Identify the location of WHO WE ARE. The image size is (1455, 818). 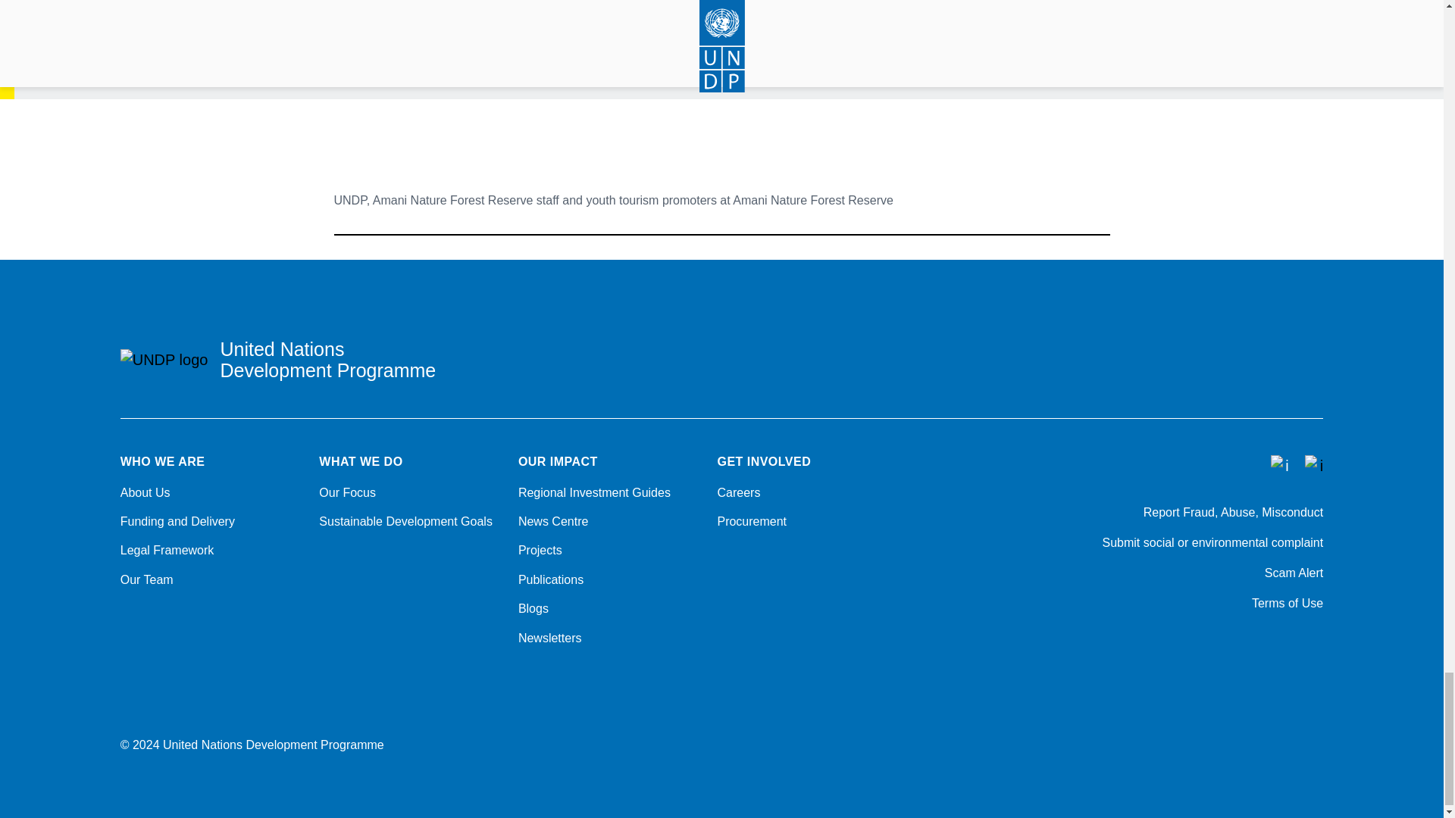
(211, 461).